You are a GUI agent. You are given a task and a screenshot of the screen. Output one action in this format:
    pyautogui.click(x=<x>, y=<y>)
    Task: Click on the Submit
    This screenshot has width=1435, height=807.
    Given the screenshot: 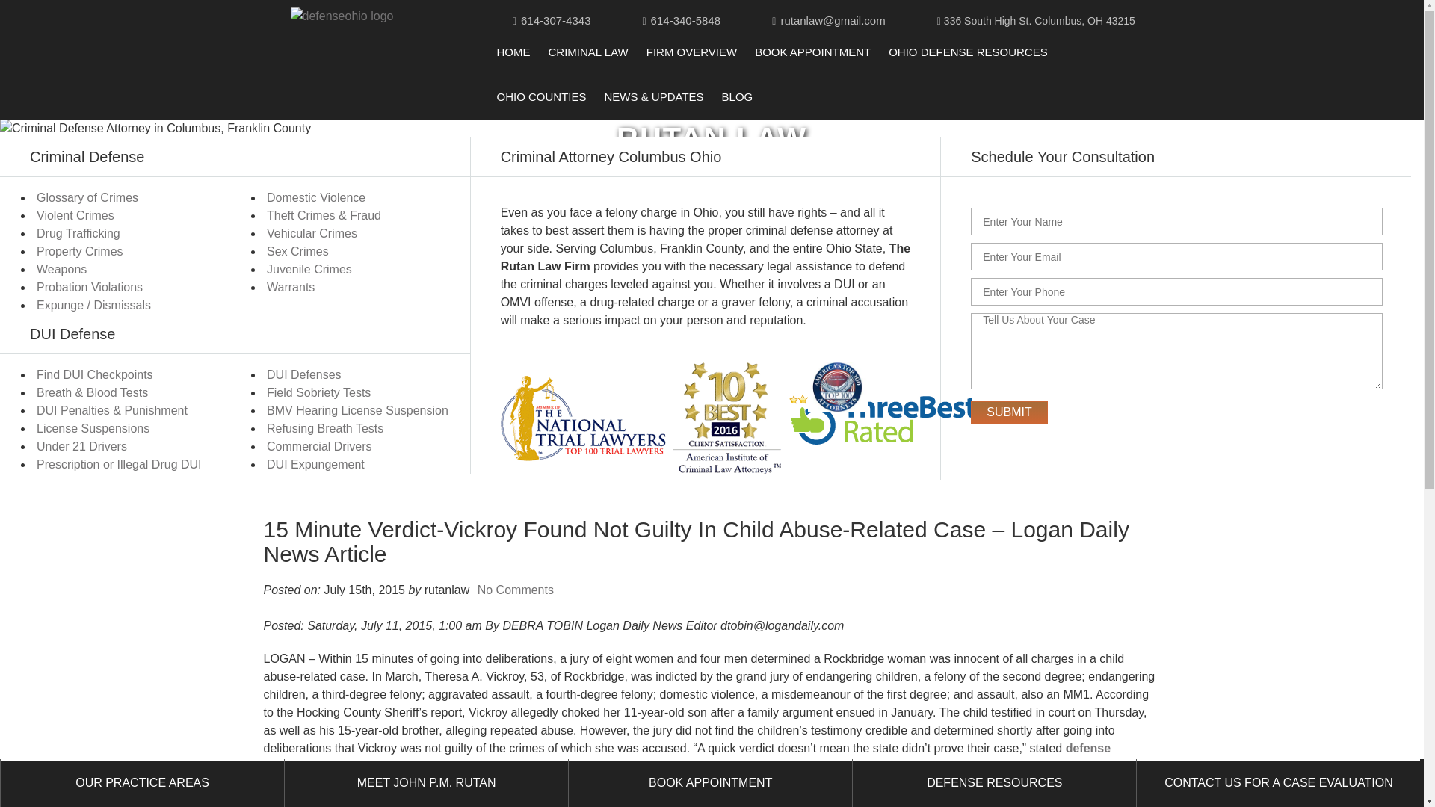 What is the action you would take?
    pyautogui.click(x=1009, y=412)
    